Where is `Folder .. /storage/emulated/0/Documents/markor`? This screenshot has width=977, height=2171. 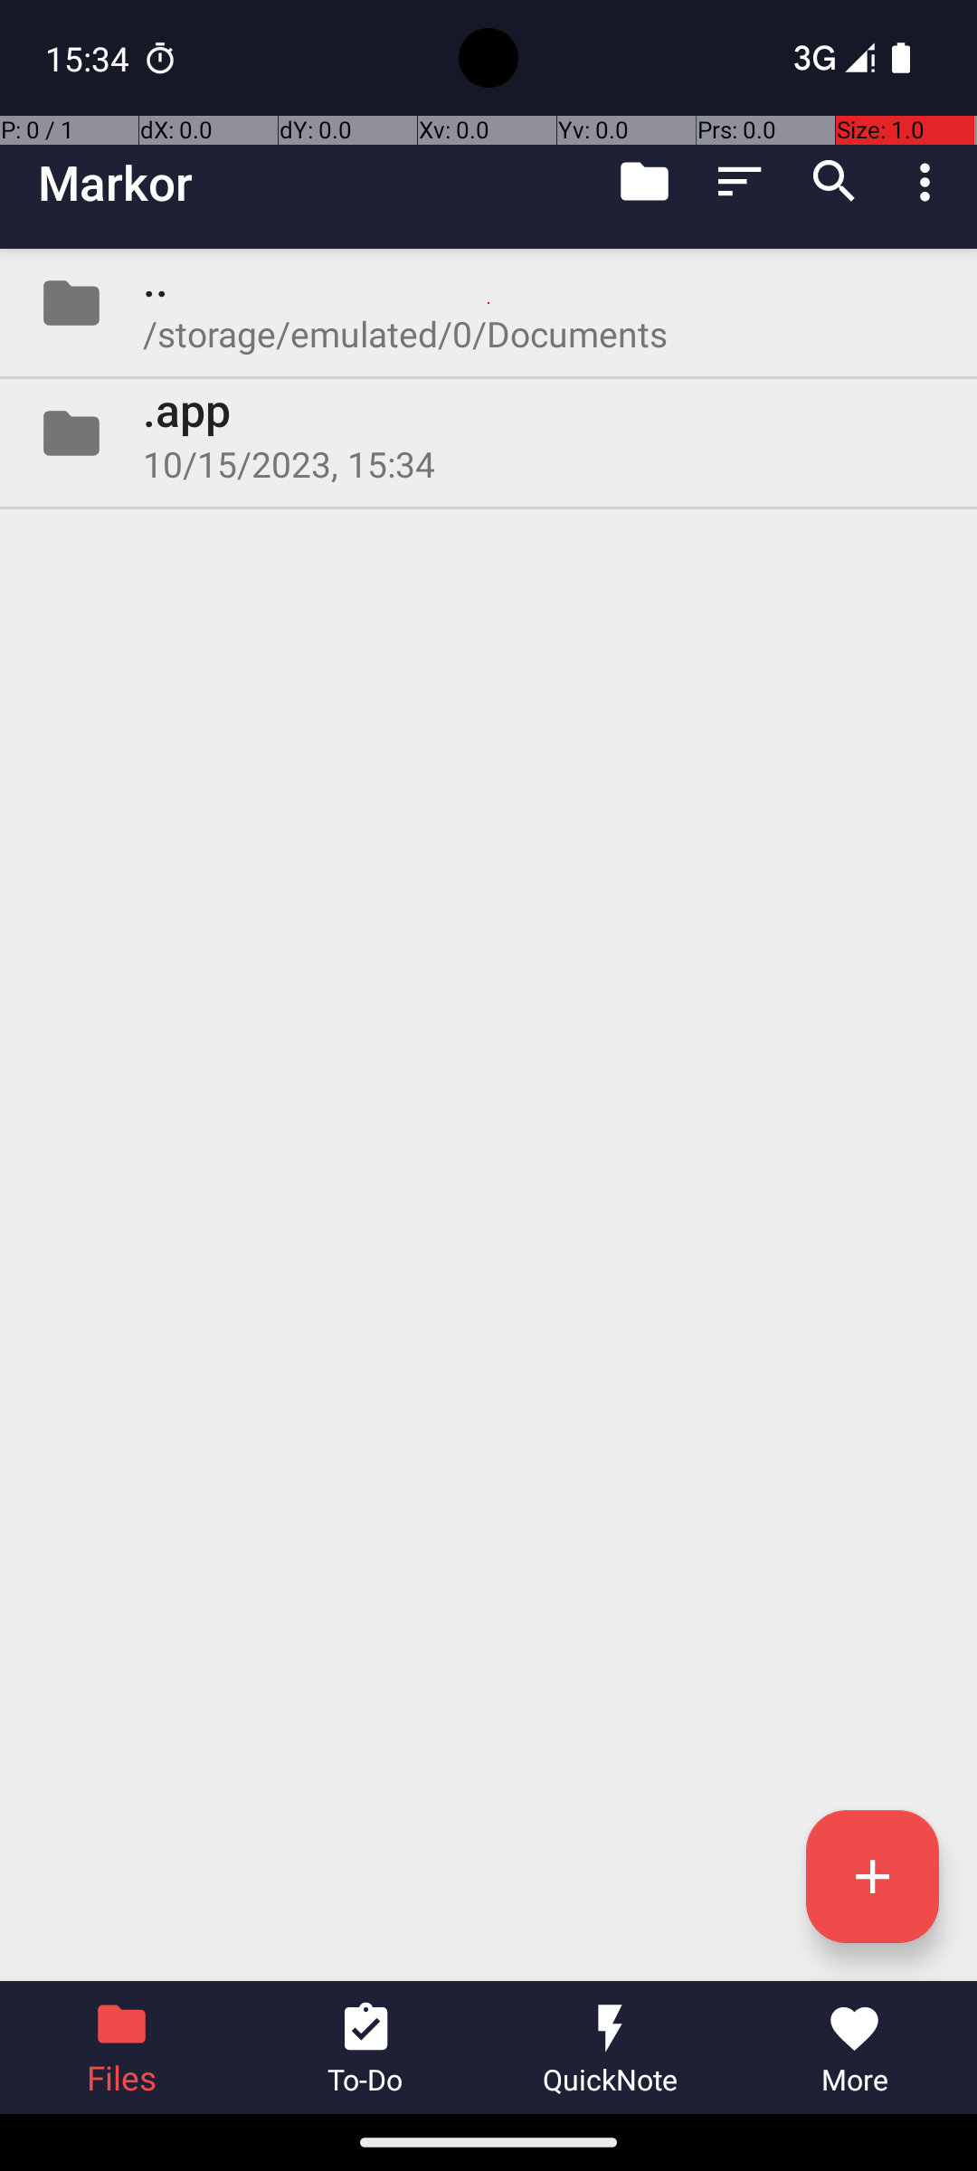
Folder .. /storage/emulated/0/Documents/markor is located at coordinates (488, 303).